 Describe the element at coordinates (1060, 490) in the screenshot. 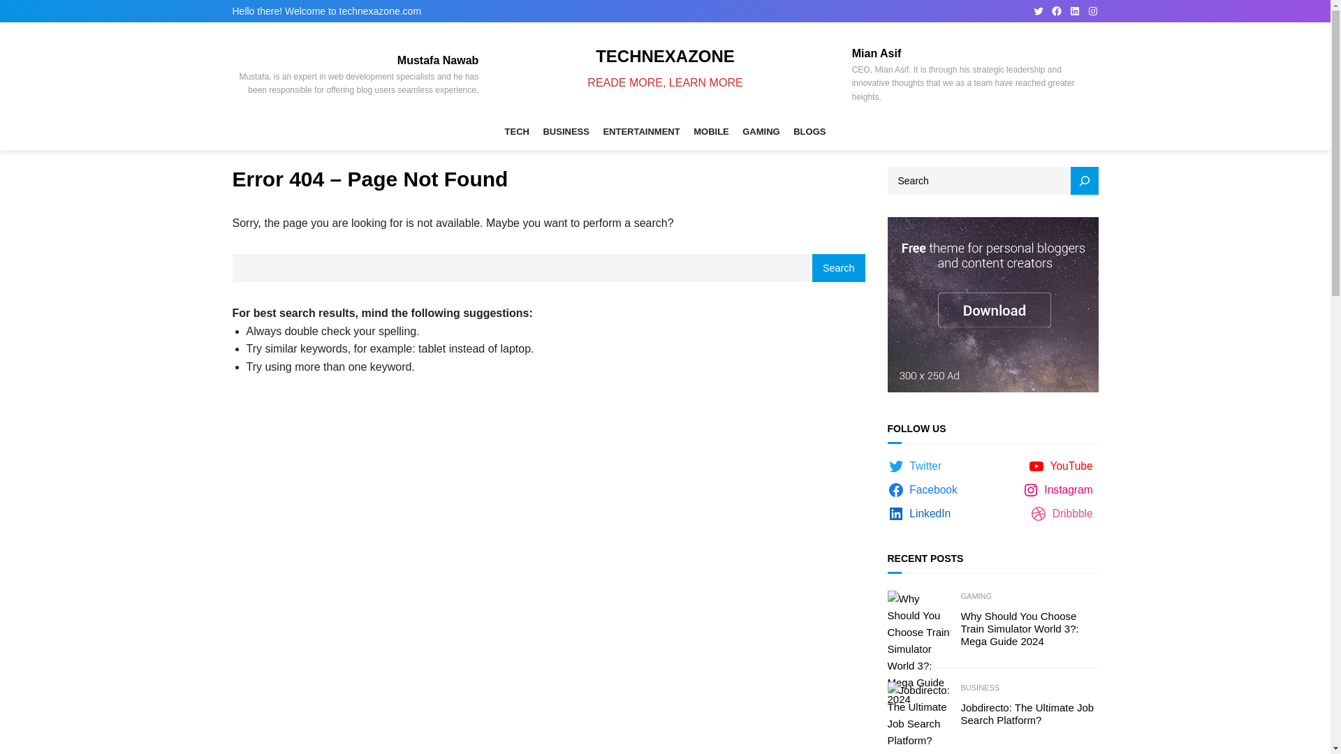

I see `Instagram` at that location.